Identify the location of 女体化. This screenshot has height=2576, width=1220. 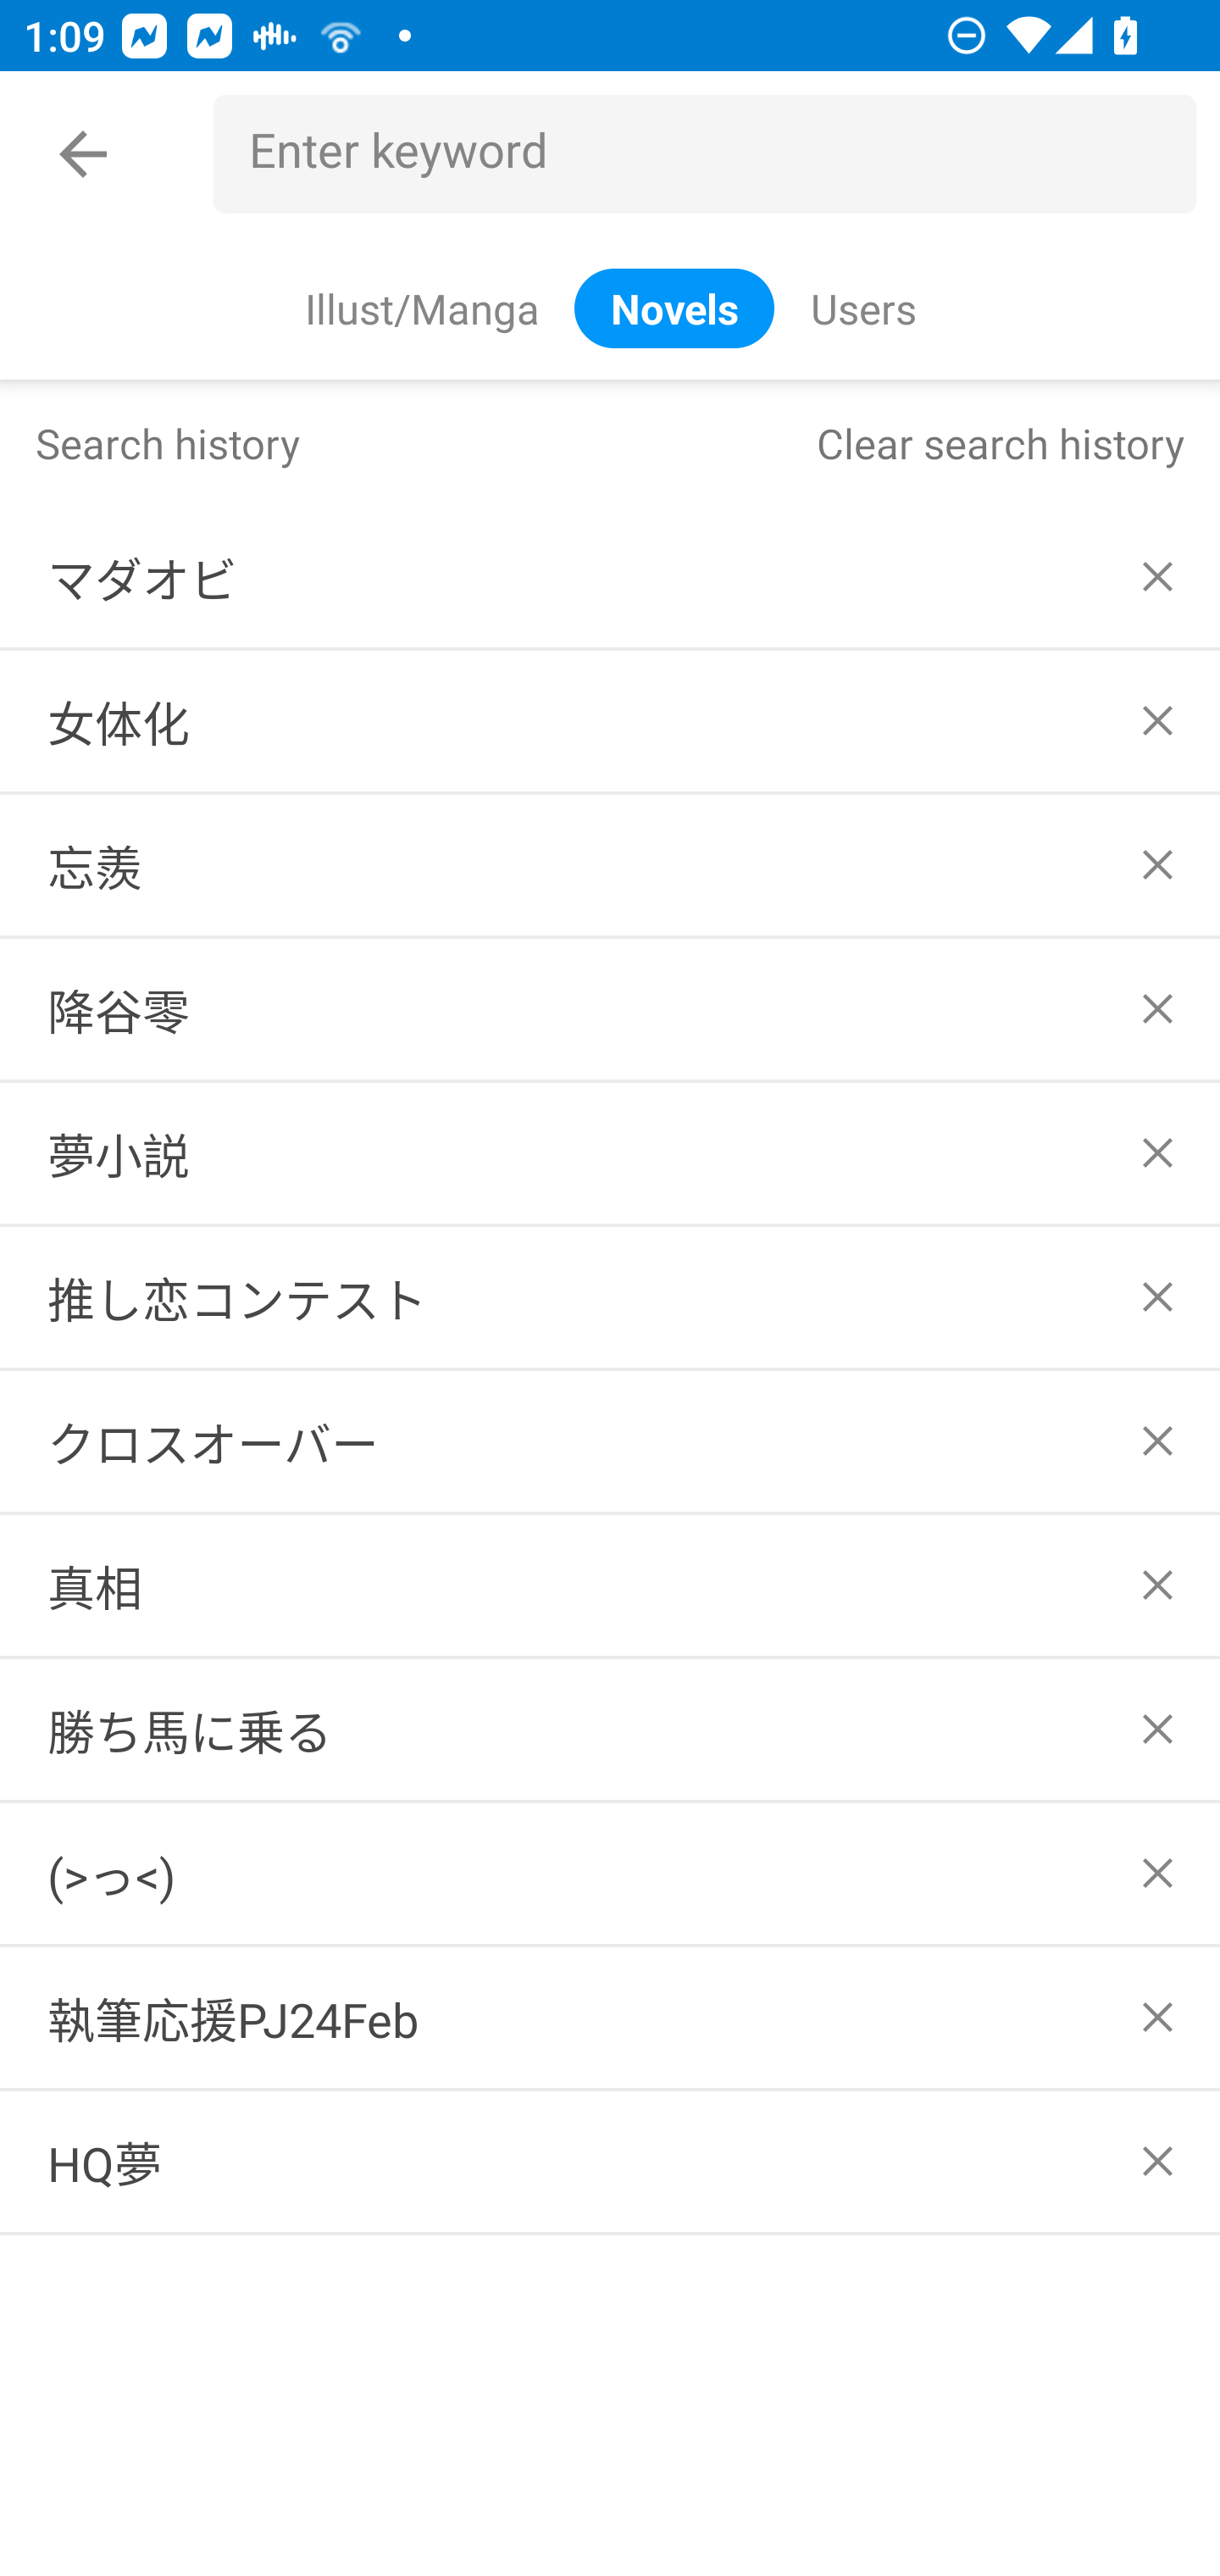
(610, 721).